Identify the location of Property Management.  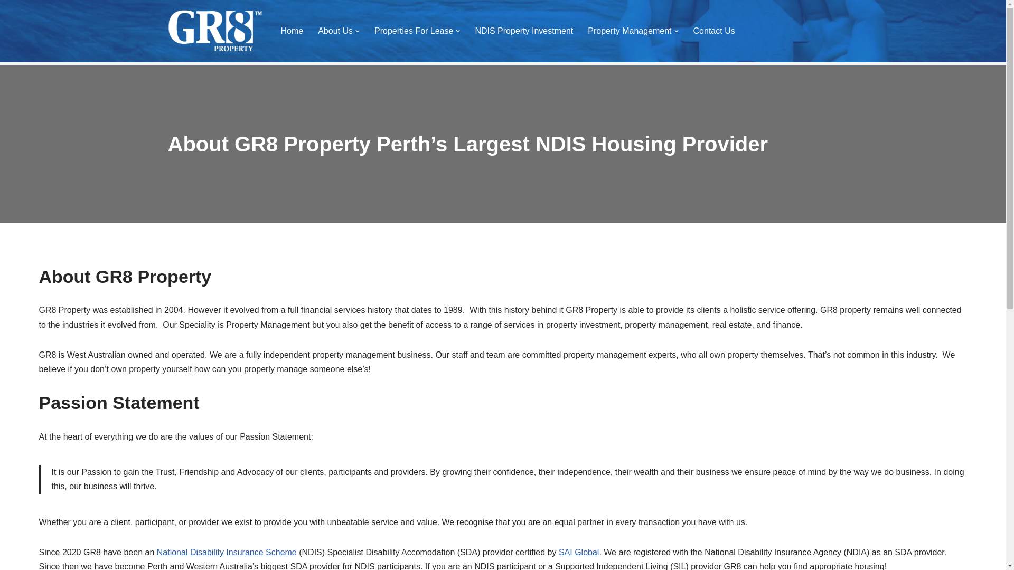
(630, 31).